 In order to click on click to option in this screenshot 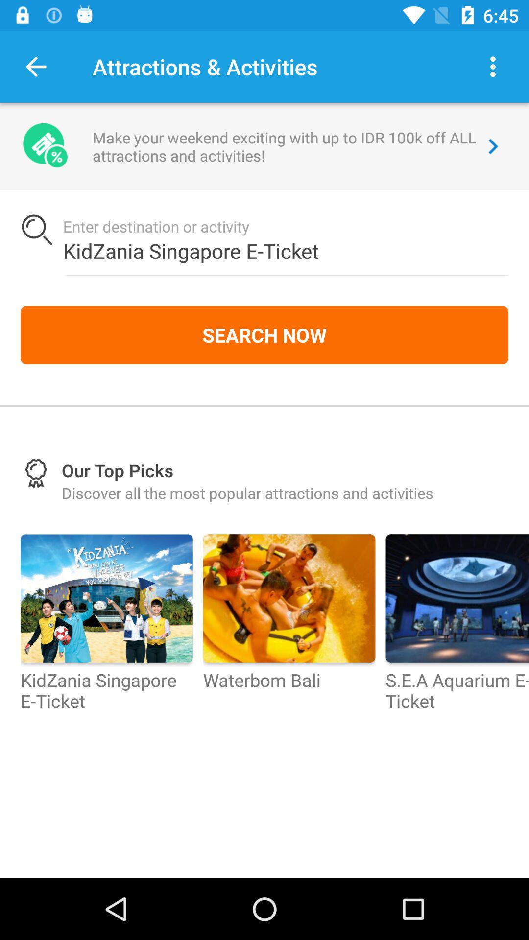, I will do `click(493, 67)`.